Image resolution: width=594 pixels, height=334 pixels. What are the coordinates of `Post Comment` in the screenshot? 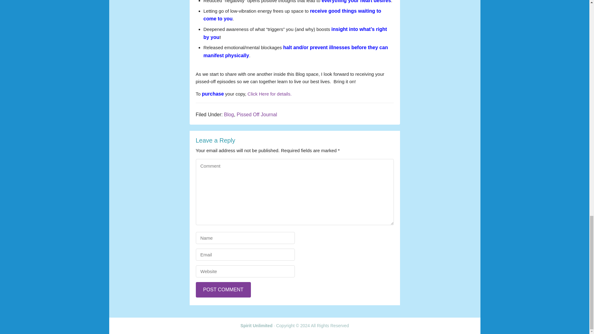 It's located at (223, 289).